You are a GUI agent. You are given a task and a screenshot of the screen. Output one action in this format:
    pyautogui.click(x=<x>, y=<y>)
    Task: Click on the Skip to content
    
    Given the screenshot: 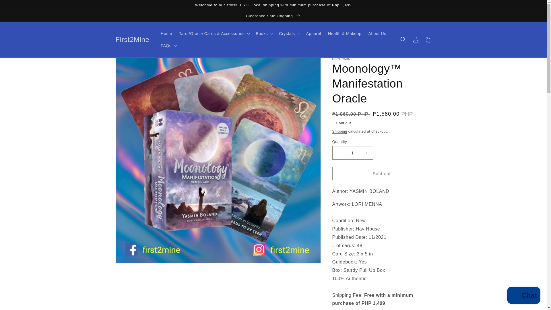 What is the action you would take?
    pyautogui.click(x=17, y=7)
    